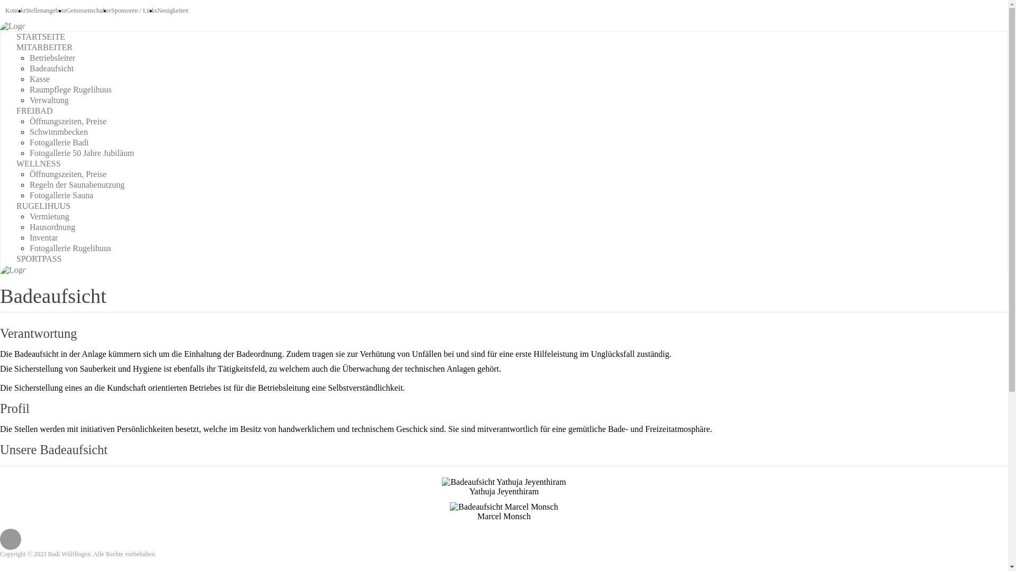 Image resolution: width=1016 pixels, height=571 pixels. Describe the element at coordinates (59, 143) in the screenshot. I see `Fotogallerie Badi` at that location.